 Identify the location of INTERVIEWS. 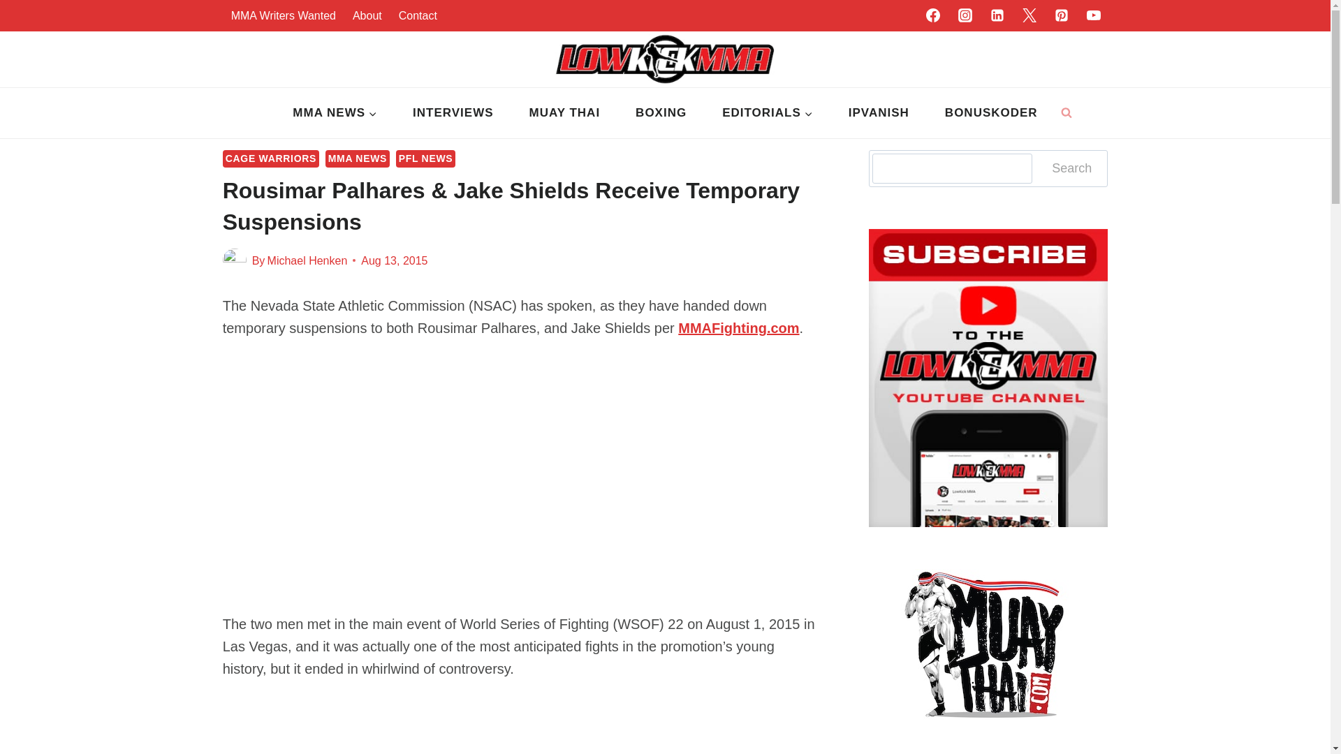
(453, 113).